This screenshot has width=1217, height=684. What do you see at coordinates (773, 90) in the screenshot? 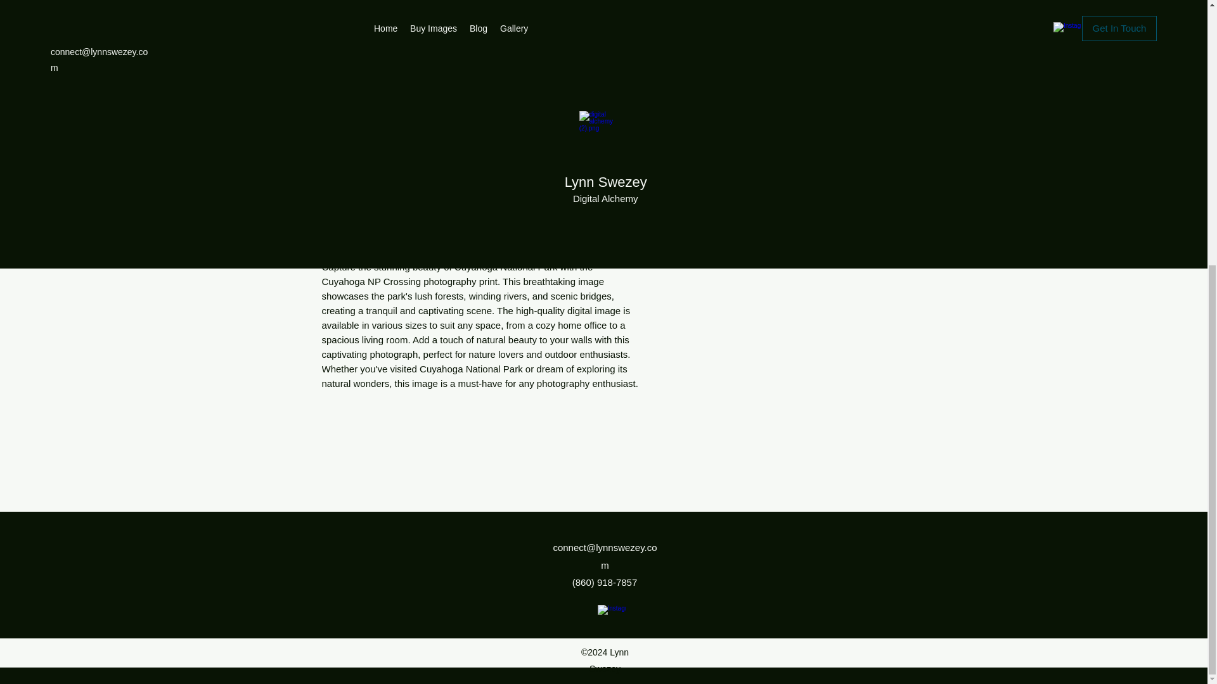
I see `Add to Cart` at bounding box center [773, 90].